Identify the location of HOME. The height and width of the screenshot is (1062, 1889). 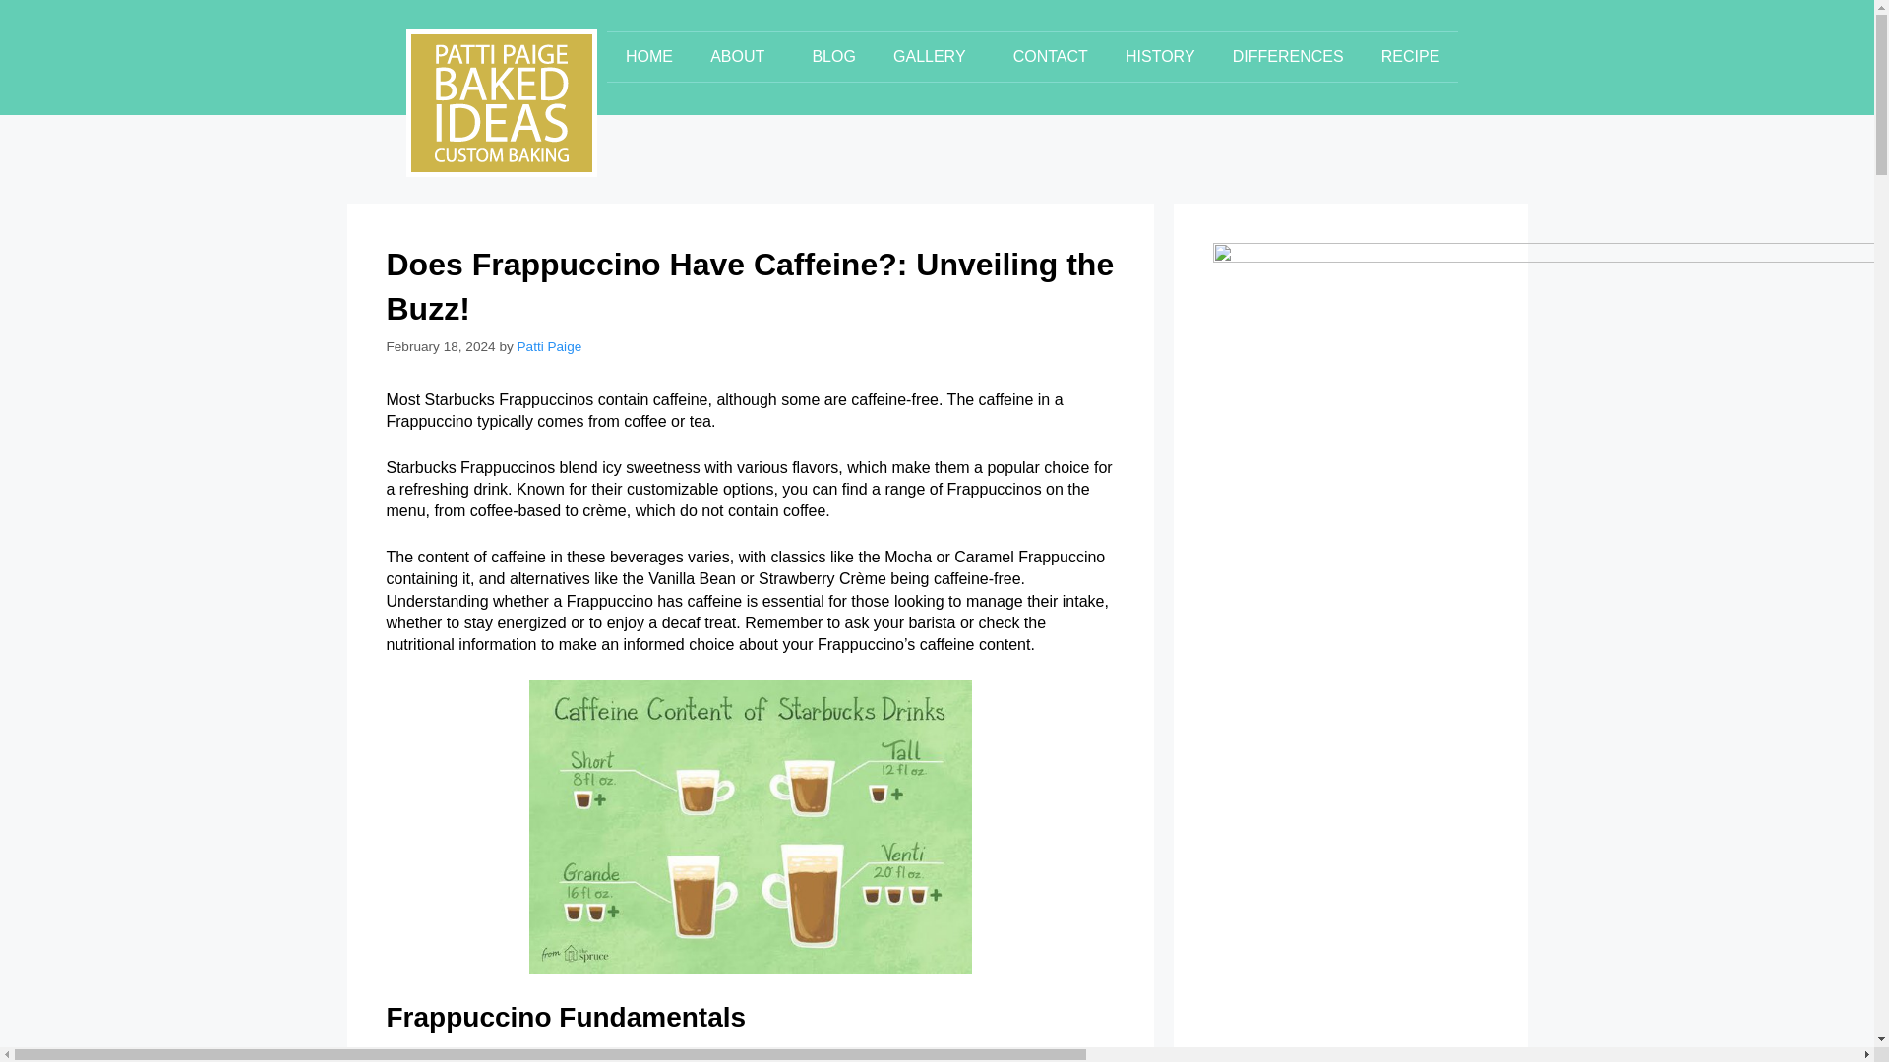
(648, 57).